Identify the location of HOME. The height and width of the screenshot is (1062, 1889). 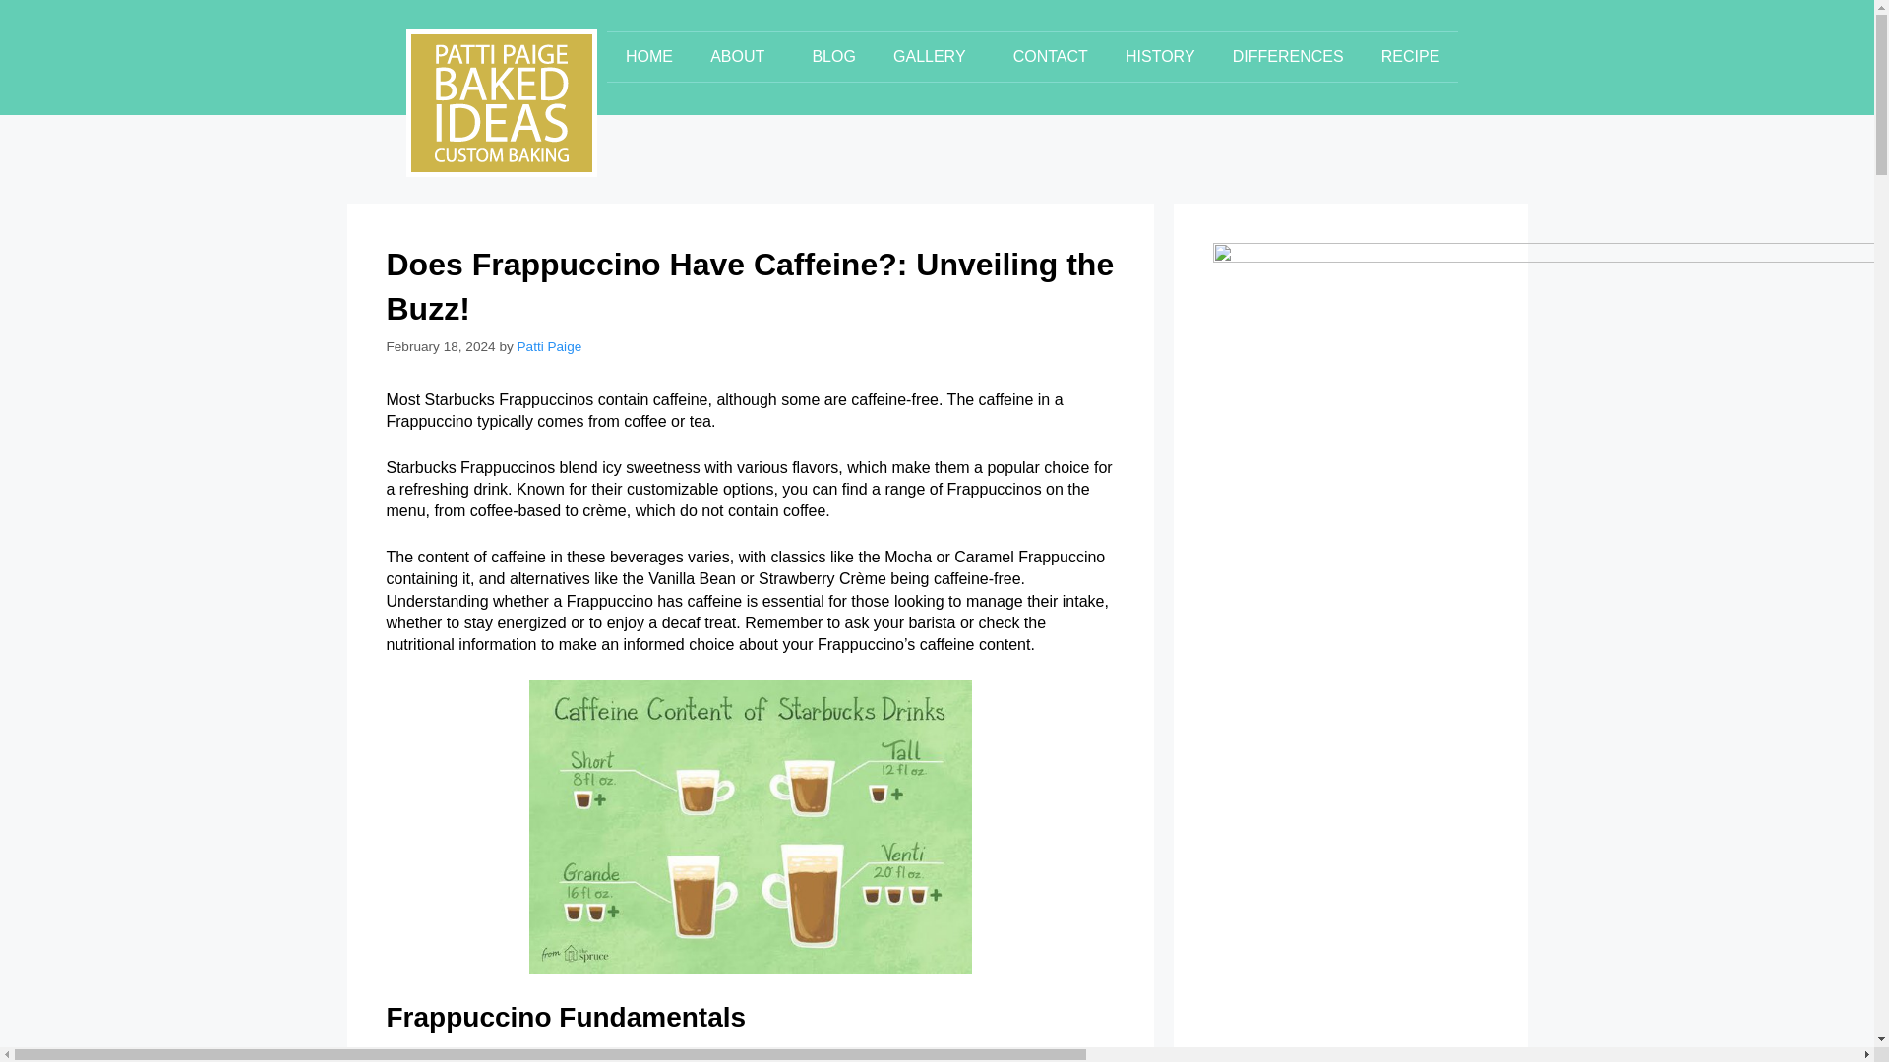
(648, 57).